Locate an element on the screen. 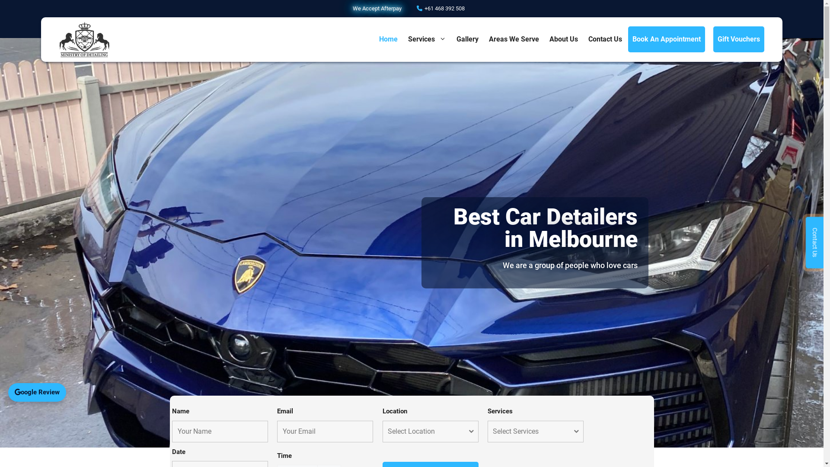 The image size is (830, 467). Book An Appointment is located at coordinates (667, 39).